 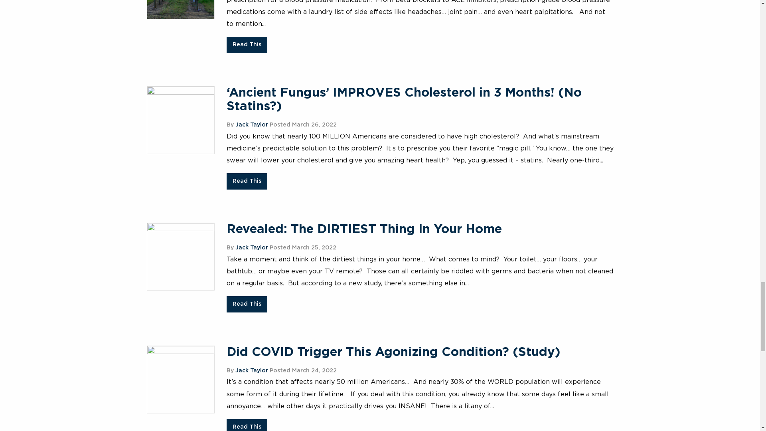 What do you see at coordinates (247, 45) in the screenshot?
I see `Read This` at bounding box center [247, 45].